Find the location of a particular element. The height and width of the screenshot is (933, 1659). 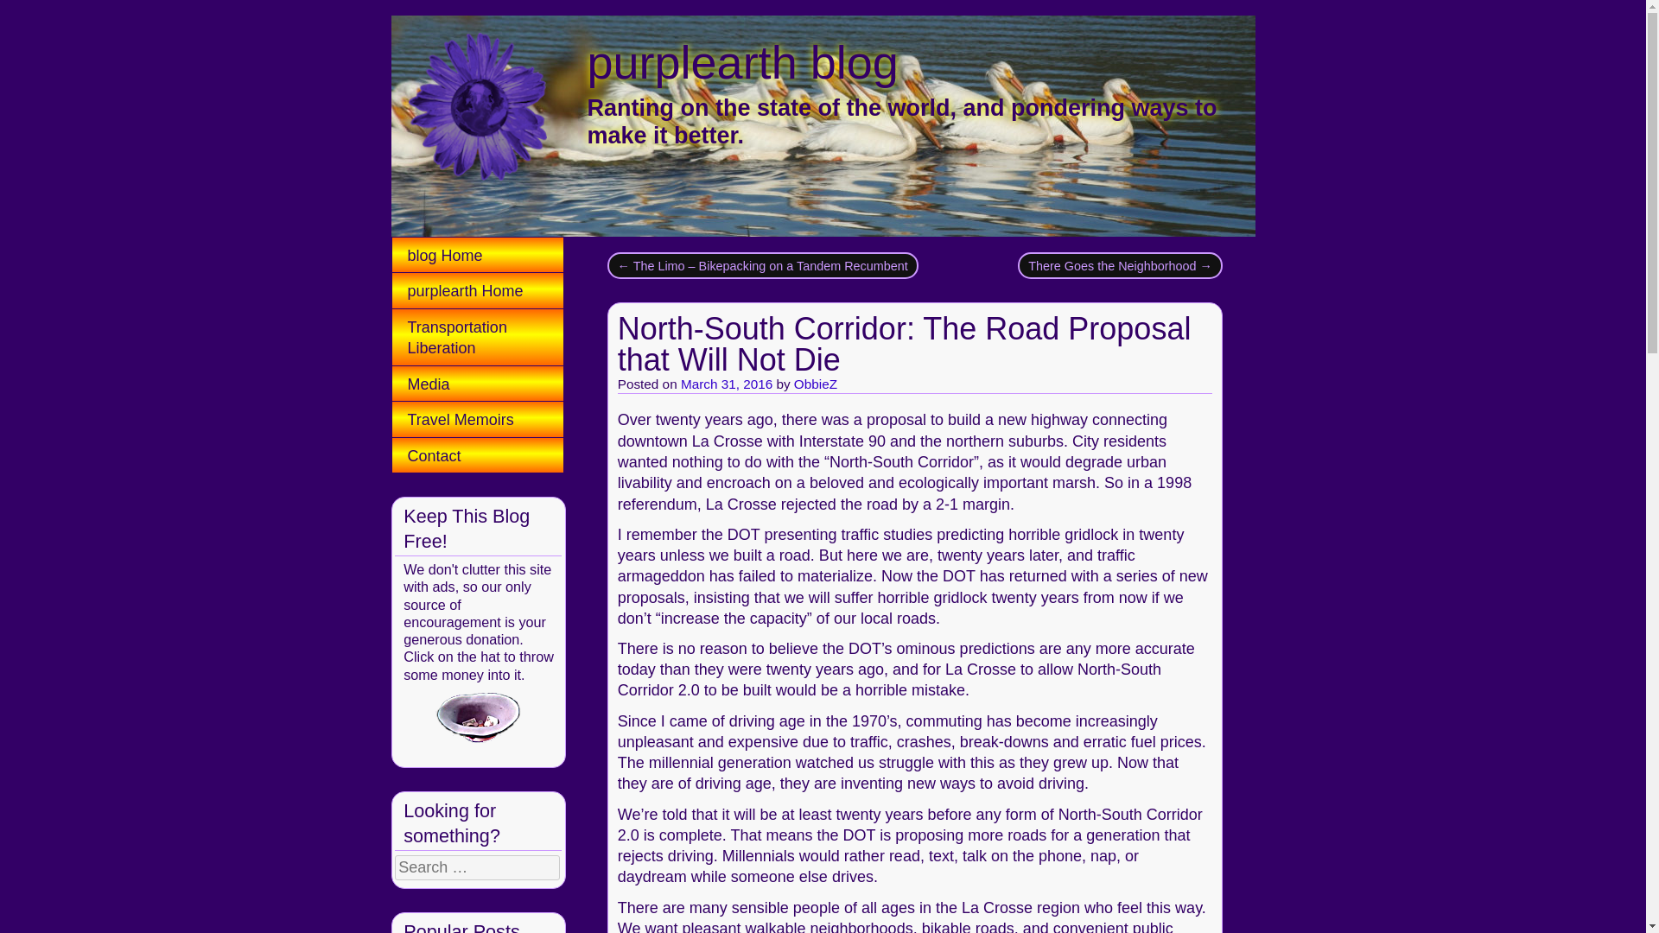

Transportation Liberation is located at coordinates (477, 337).